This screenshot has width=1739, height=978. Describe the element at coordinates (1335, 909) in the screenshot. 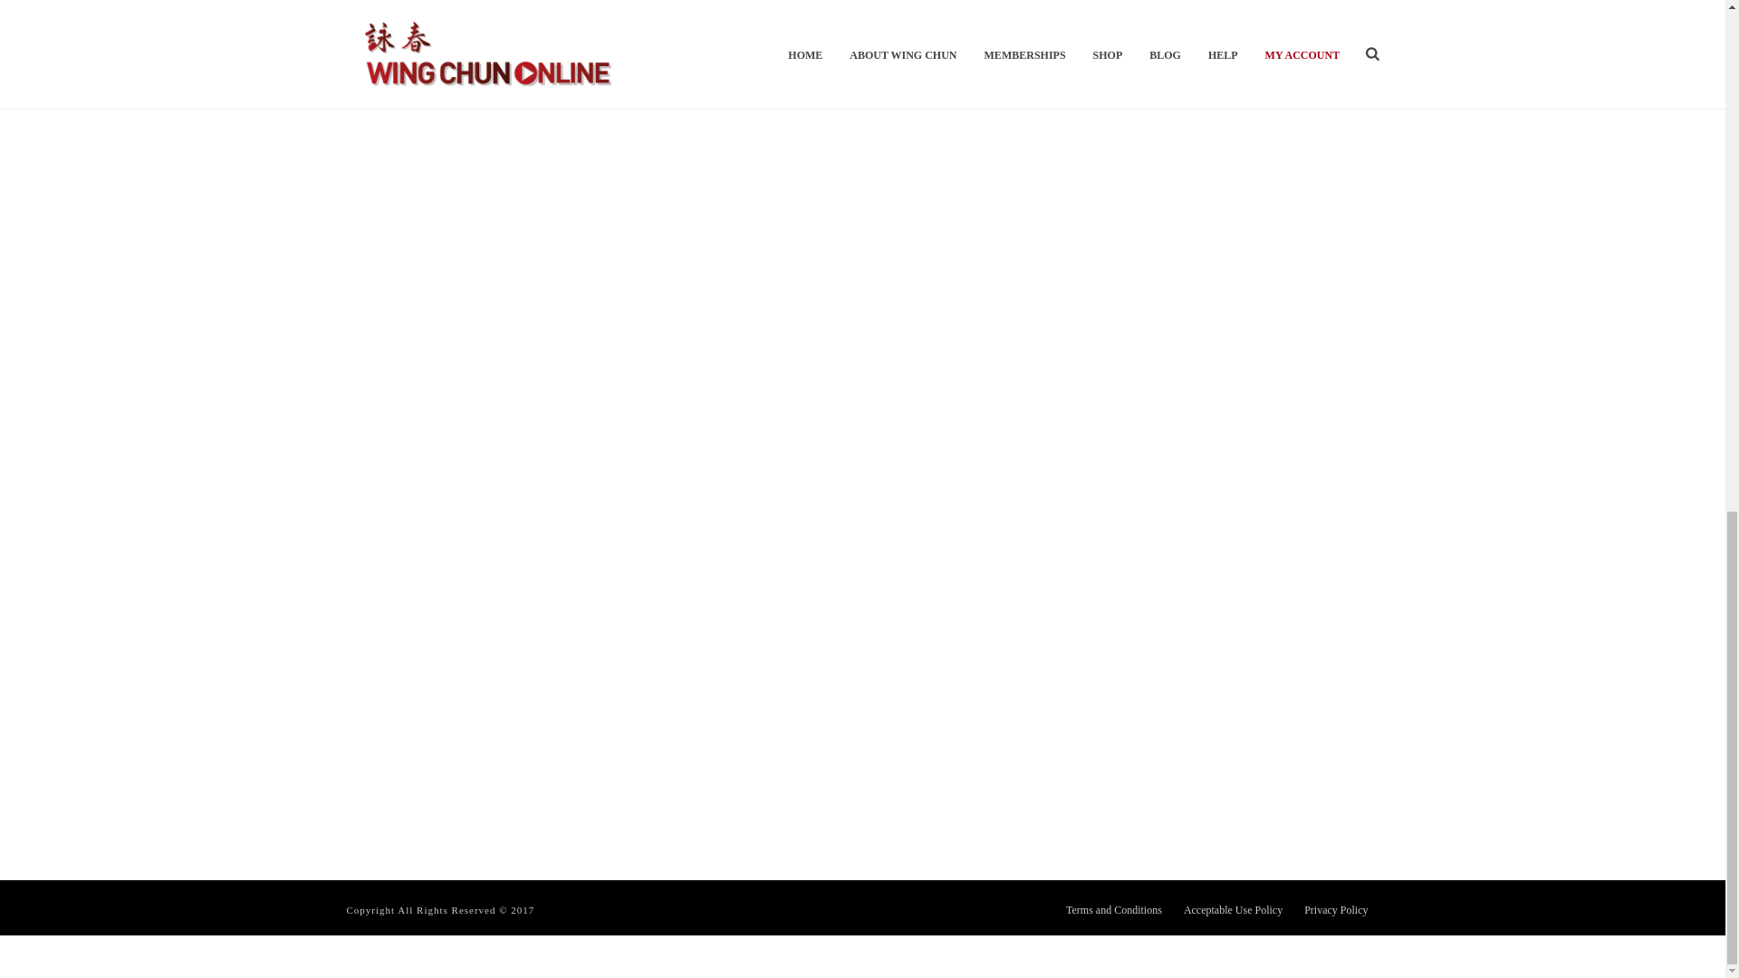

I see `Privacy Policy` at that location.